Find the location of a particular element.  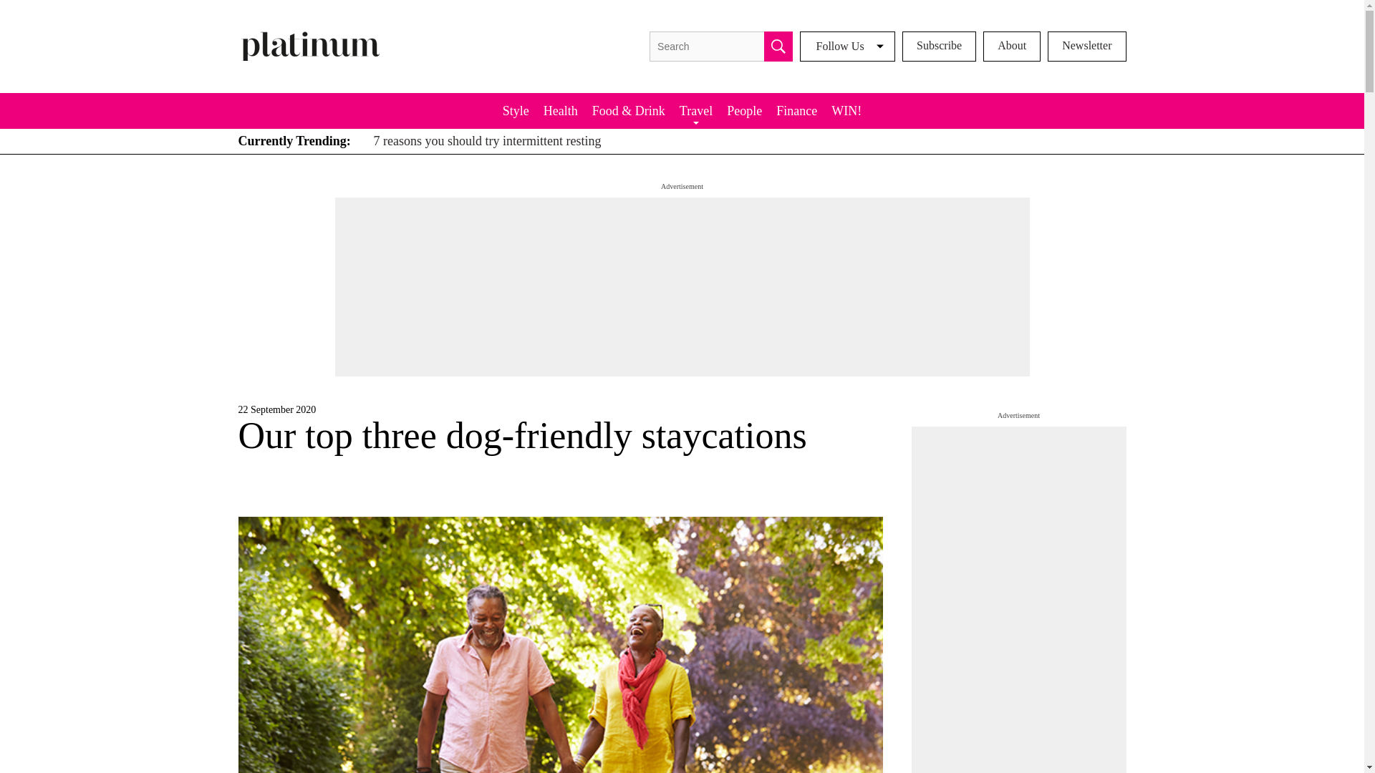

People is located at coordinates (743, 110).